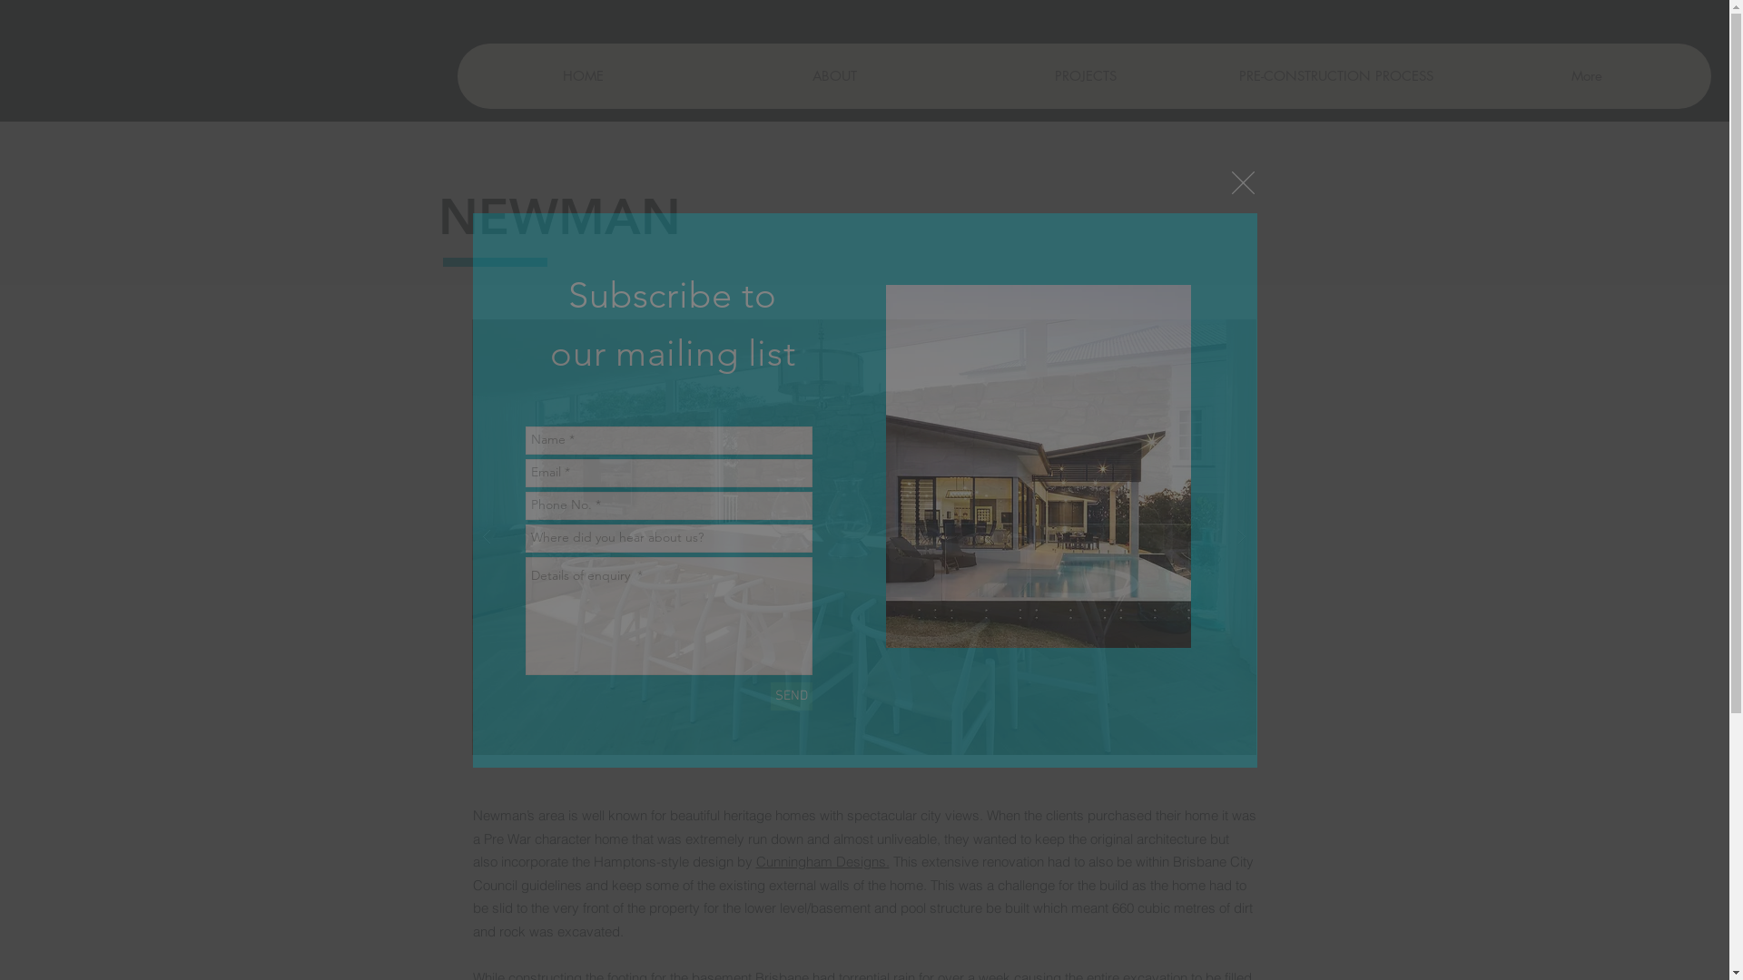 The height and width of the screenshot is (980, 1743). Describe the element at coordinates (1335, 76) in the screenshot. I see `PRE-CONSTRUCTION PROCESS` at that location.